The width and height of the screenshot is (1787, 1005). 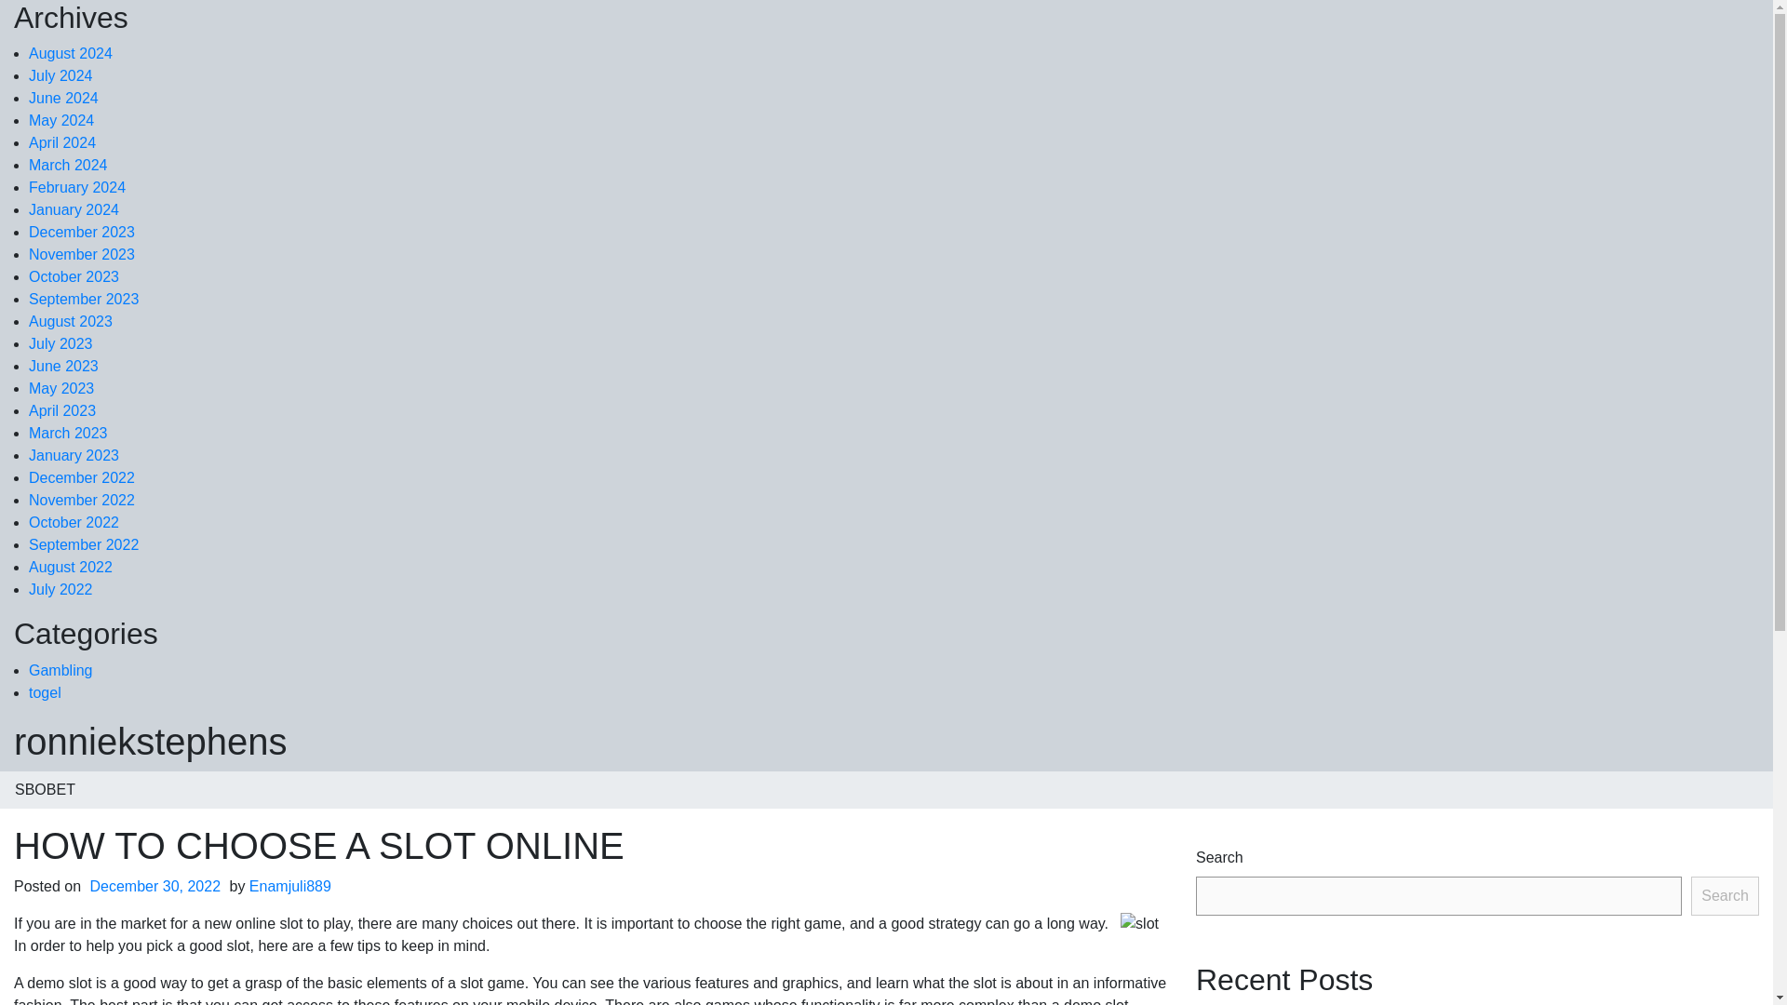 I want to click on November 2022, so click(x=82, y=501).